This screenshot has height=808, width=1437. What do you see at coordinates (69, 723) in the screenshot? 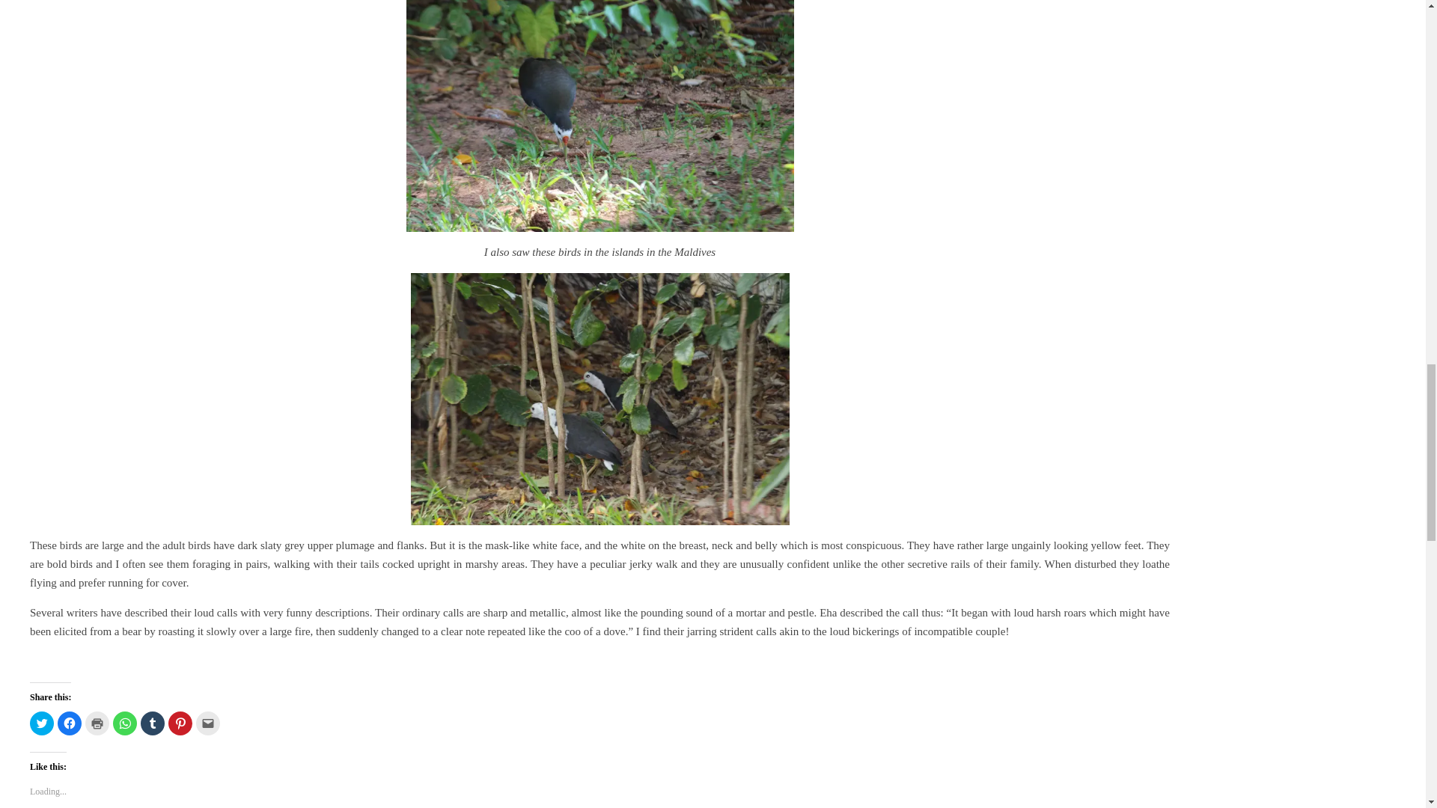
I see `Click to share on Facebook` at bounding box center [69, 723].